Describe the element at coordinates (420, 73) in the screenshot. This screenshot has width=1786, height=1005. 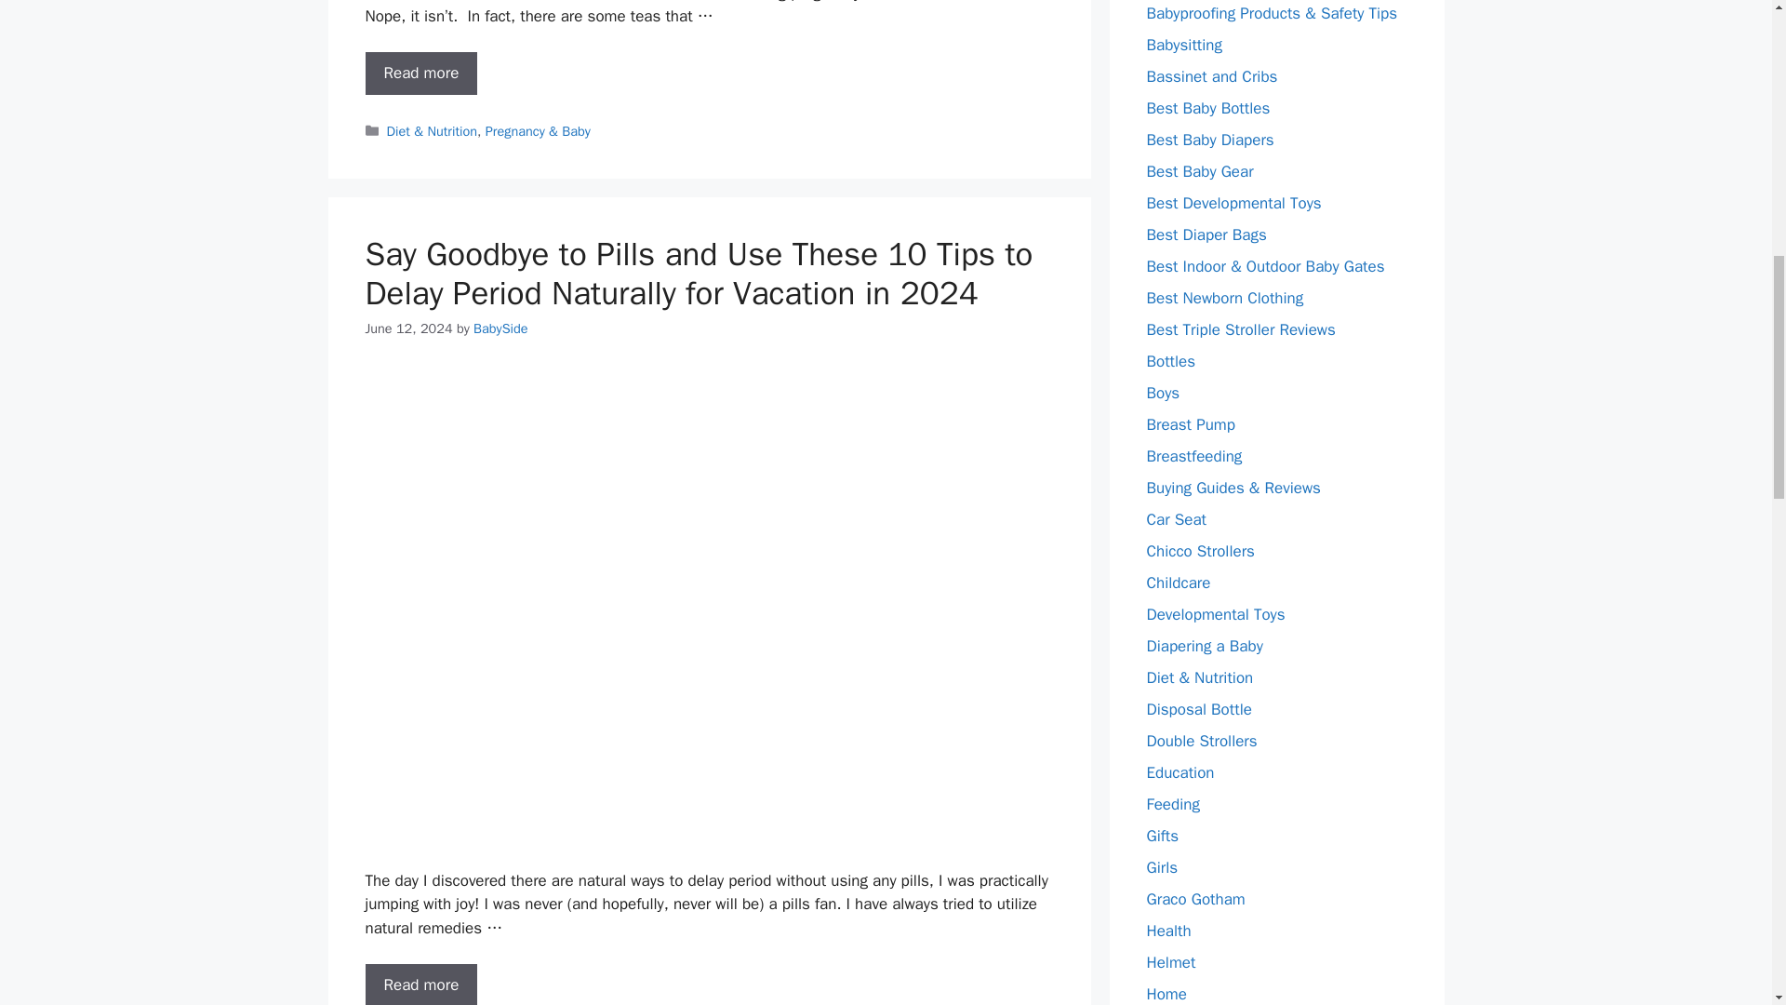
I see `Read more` at that location.